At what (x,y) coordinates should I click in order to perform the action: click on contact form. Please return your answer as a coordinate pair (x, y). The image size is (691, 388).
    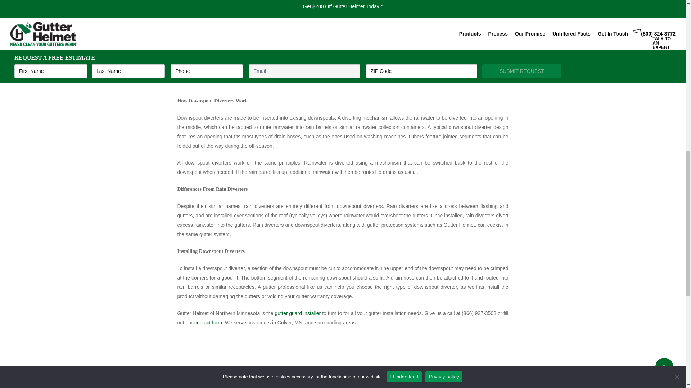
    Looking at the image, I should click on (208, 323).